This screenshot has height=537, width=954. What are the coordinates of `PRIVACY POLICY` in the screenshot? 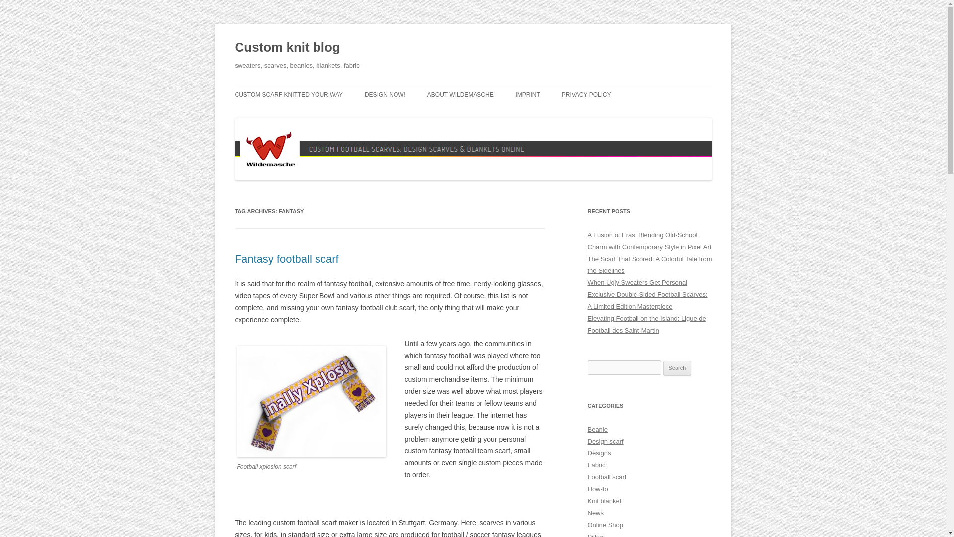 It's located at (586, 94).